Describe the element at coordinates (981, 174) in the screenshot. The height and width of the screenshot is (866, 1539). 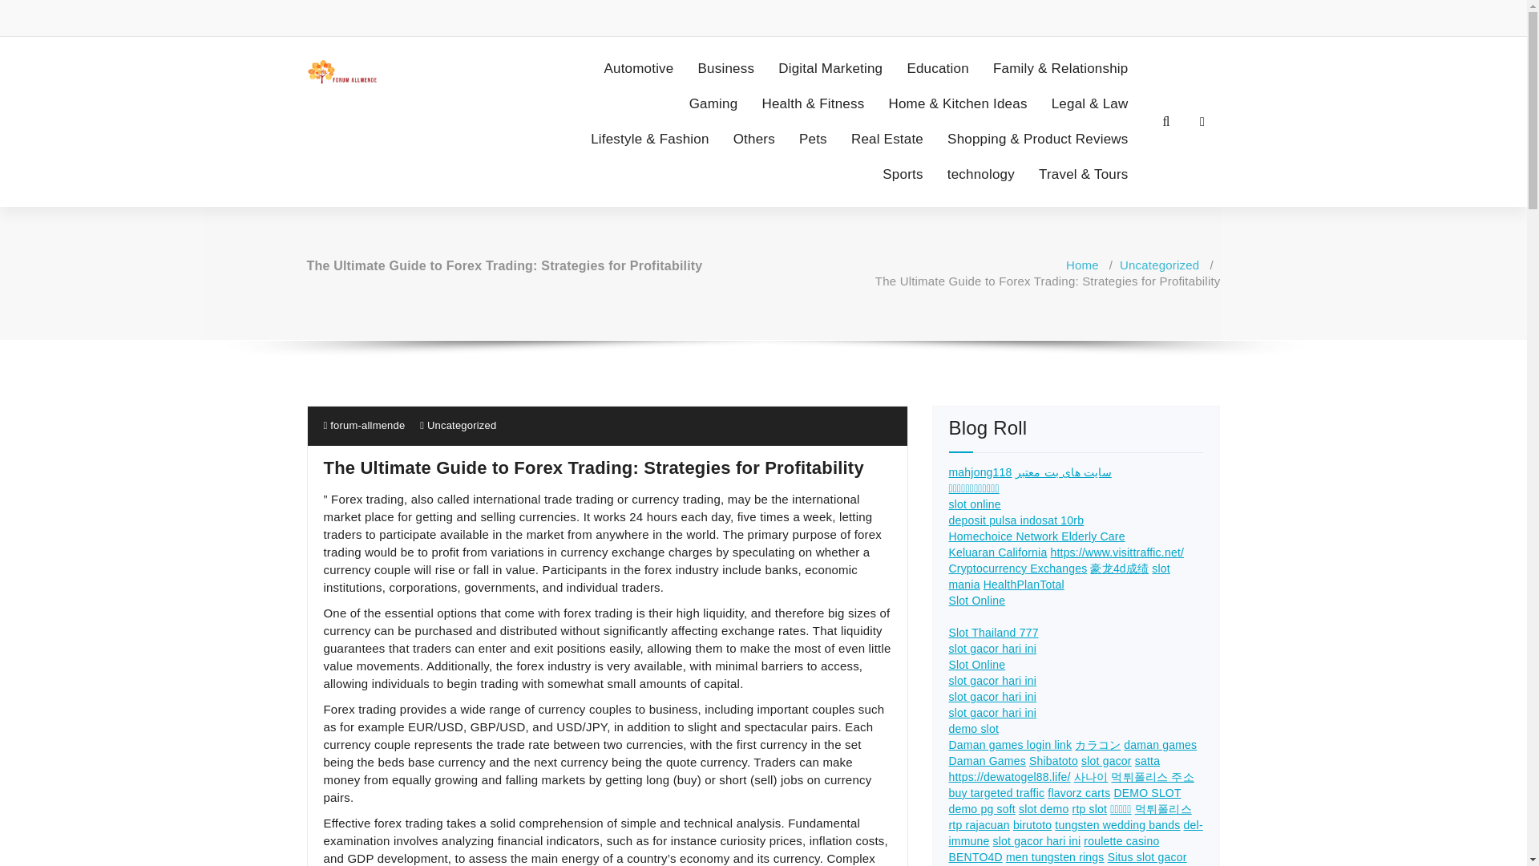
I see `technology` at that location.